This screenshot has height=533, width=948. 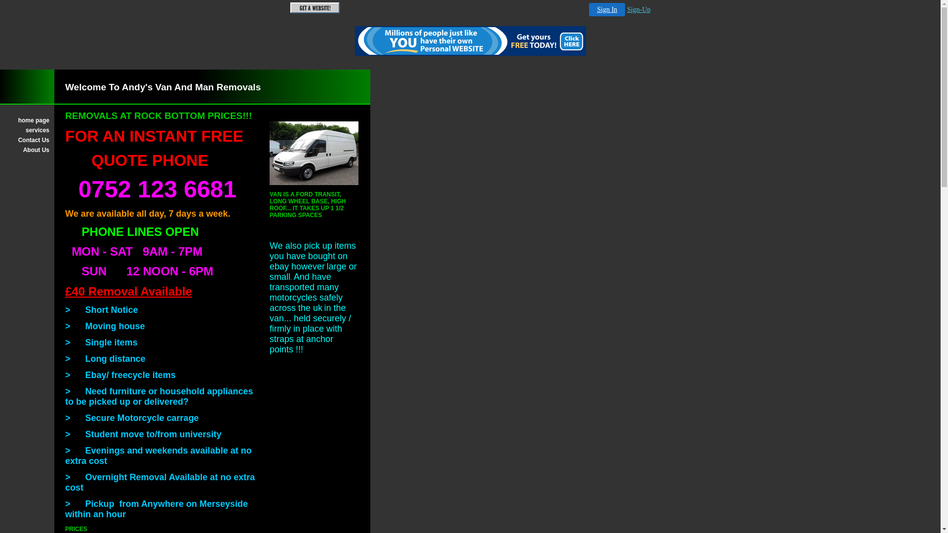 What do you see at coordinates (607, 10) in the screenshot?
I see `Sign In` at bounding box center [607, 10].